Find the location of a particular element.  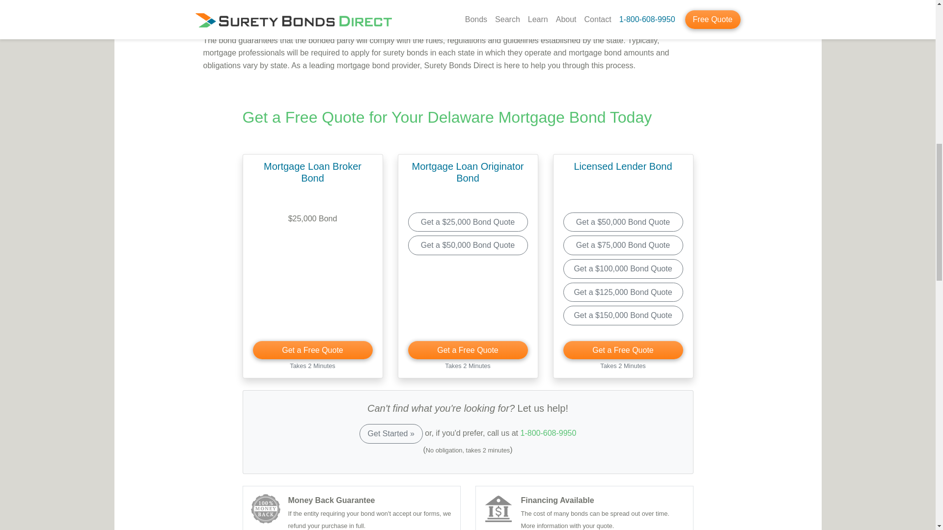

Get a Free Quote is located at coordinates (467, 350).